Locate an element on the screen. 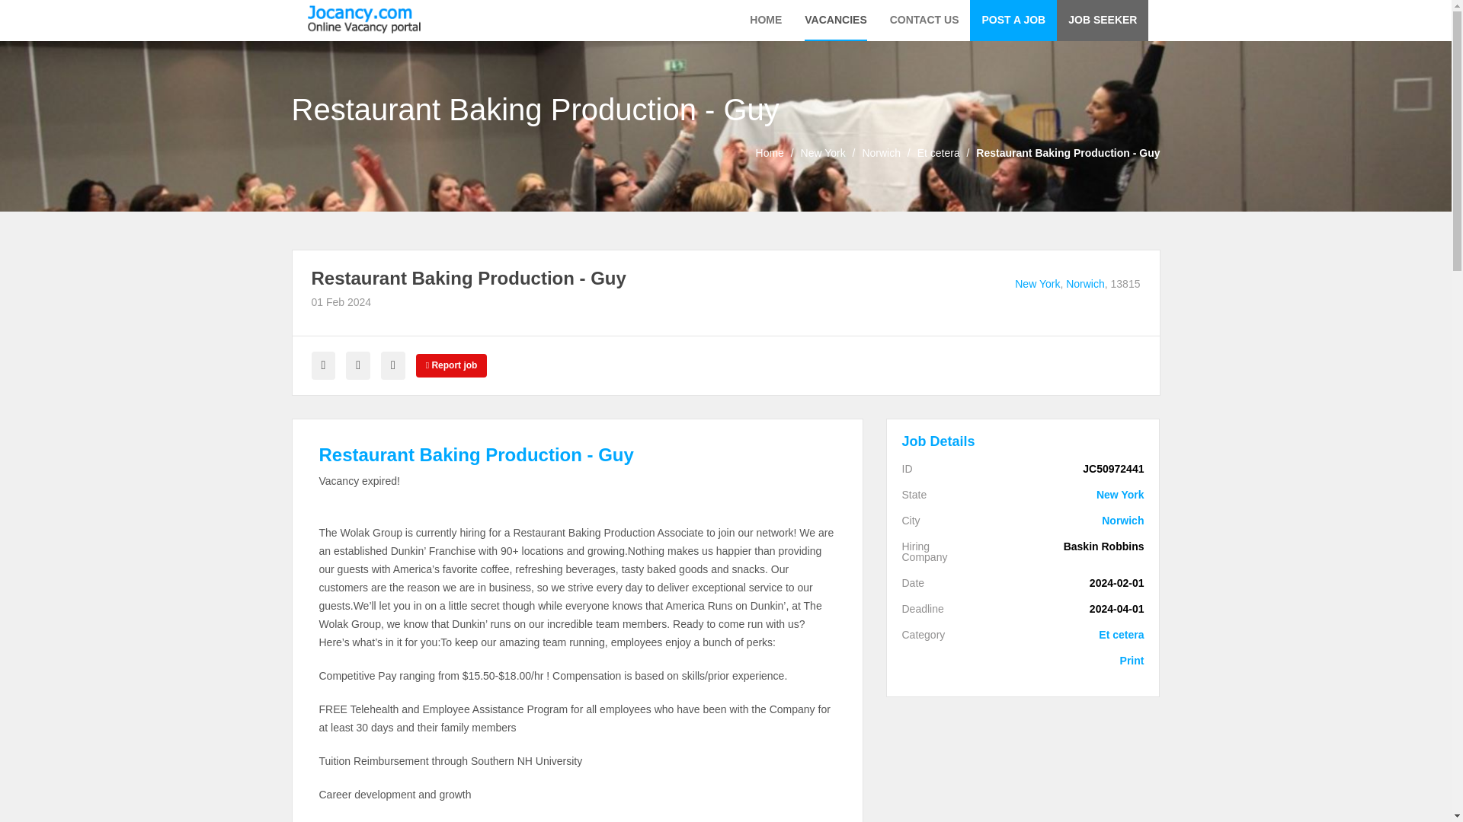 This screenshot has width=1463, height=822. Post a Job is located at coordinates (1013, 21).